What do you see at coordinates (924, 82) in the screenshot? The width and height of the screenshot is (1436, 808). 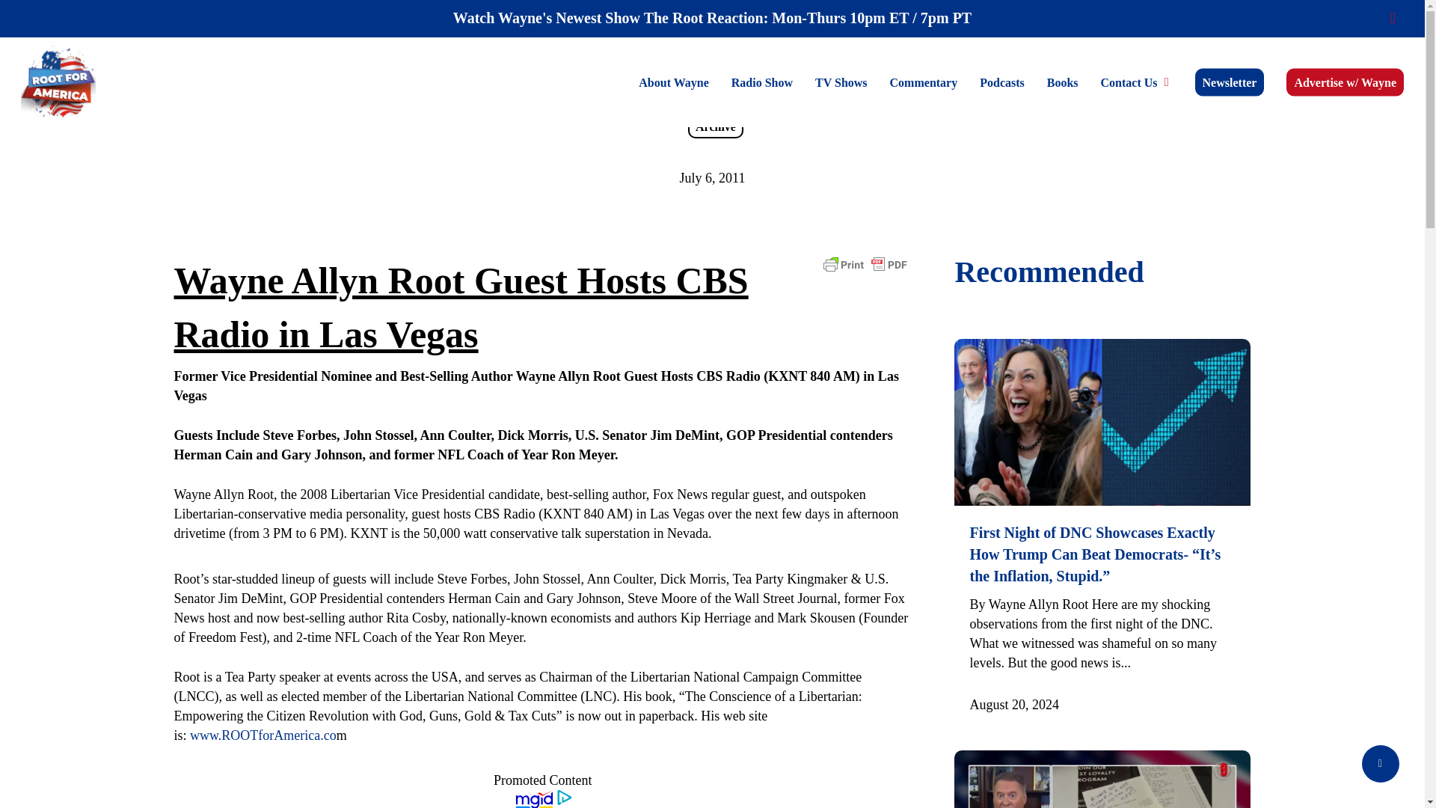 I see `Commentary` at bounding box center [924, 82].